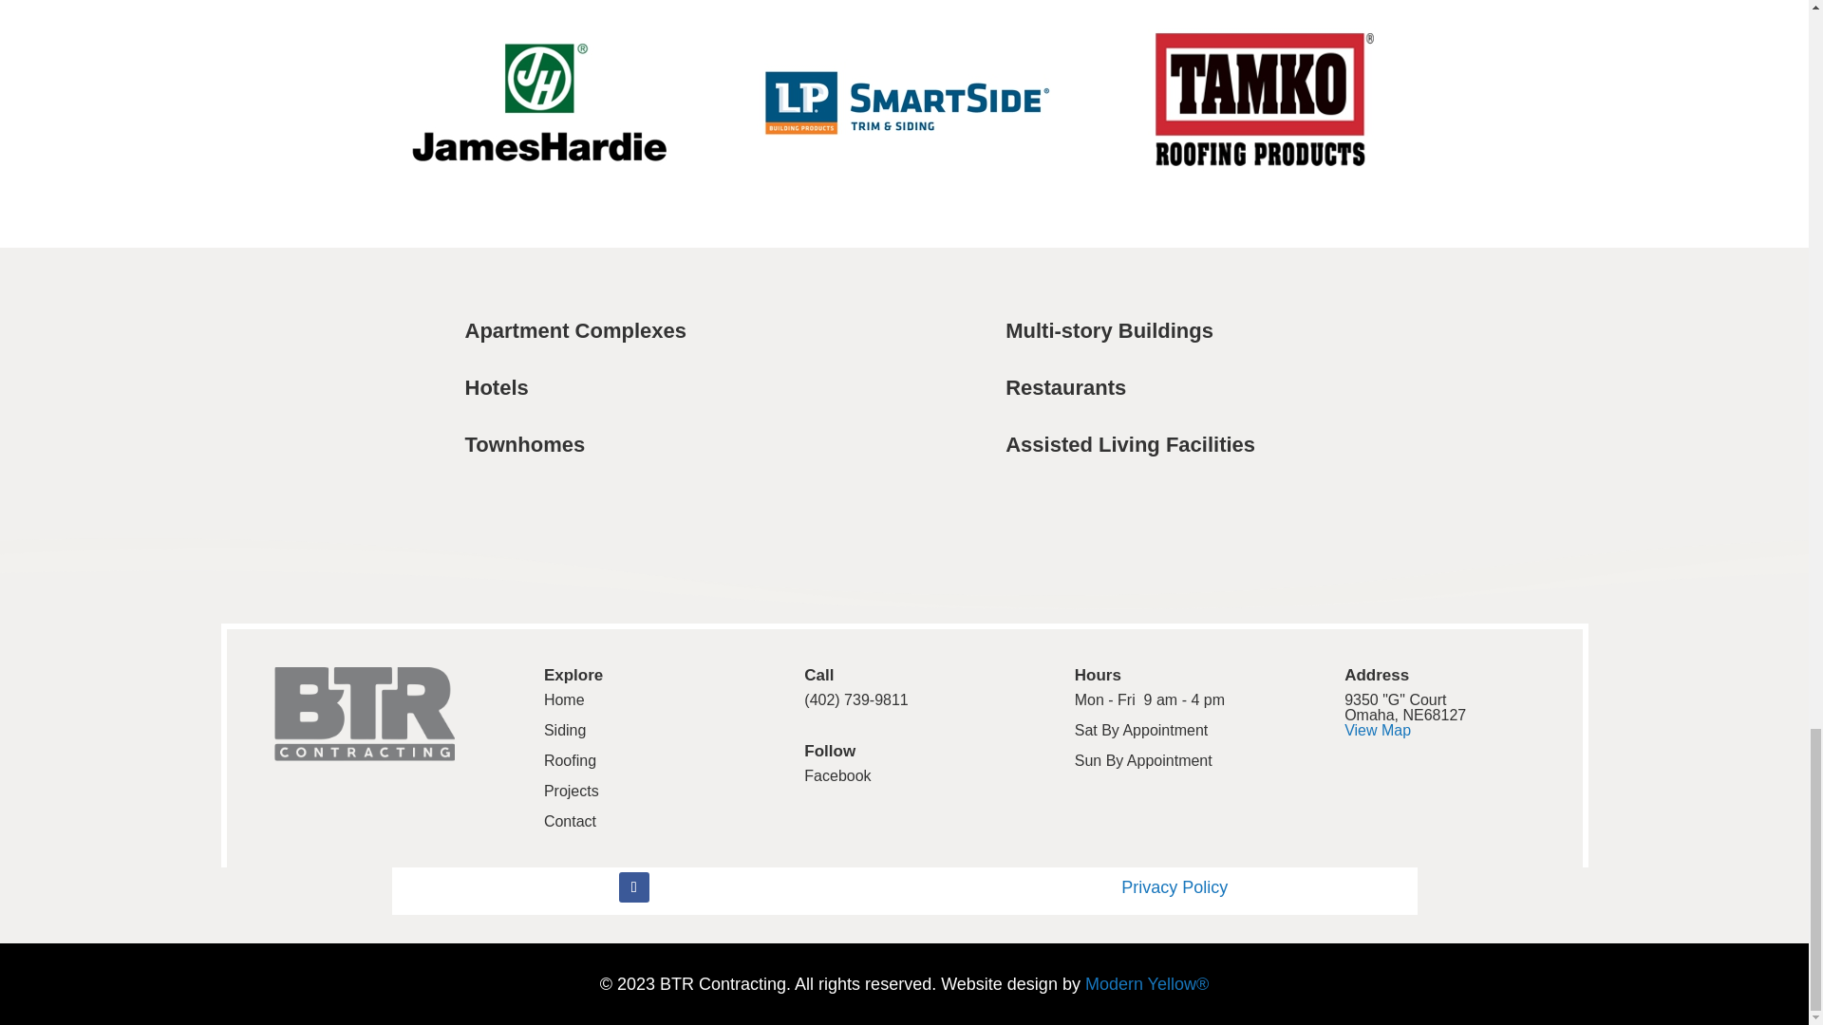 Image resolution: width=1823 pixels, height=1025 pixels. Describe the element at coordinates (572, 792) in the screenshot. I see `Projects` at that location.